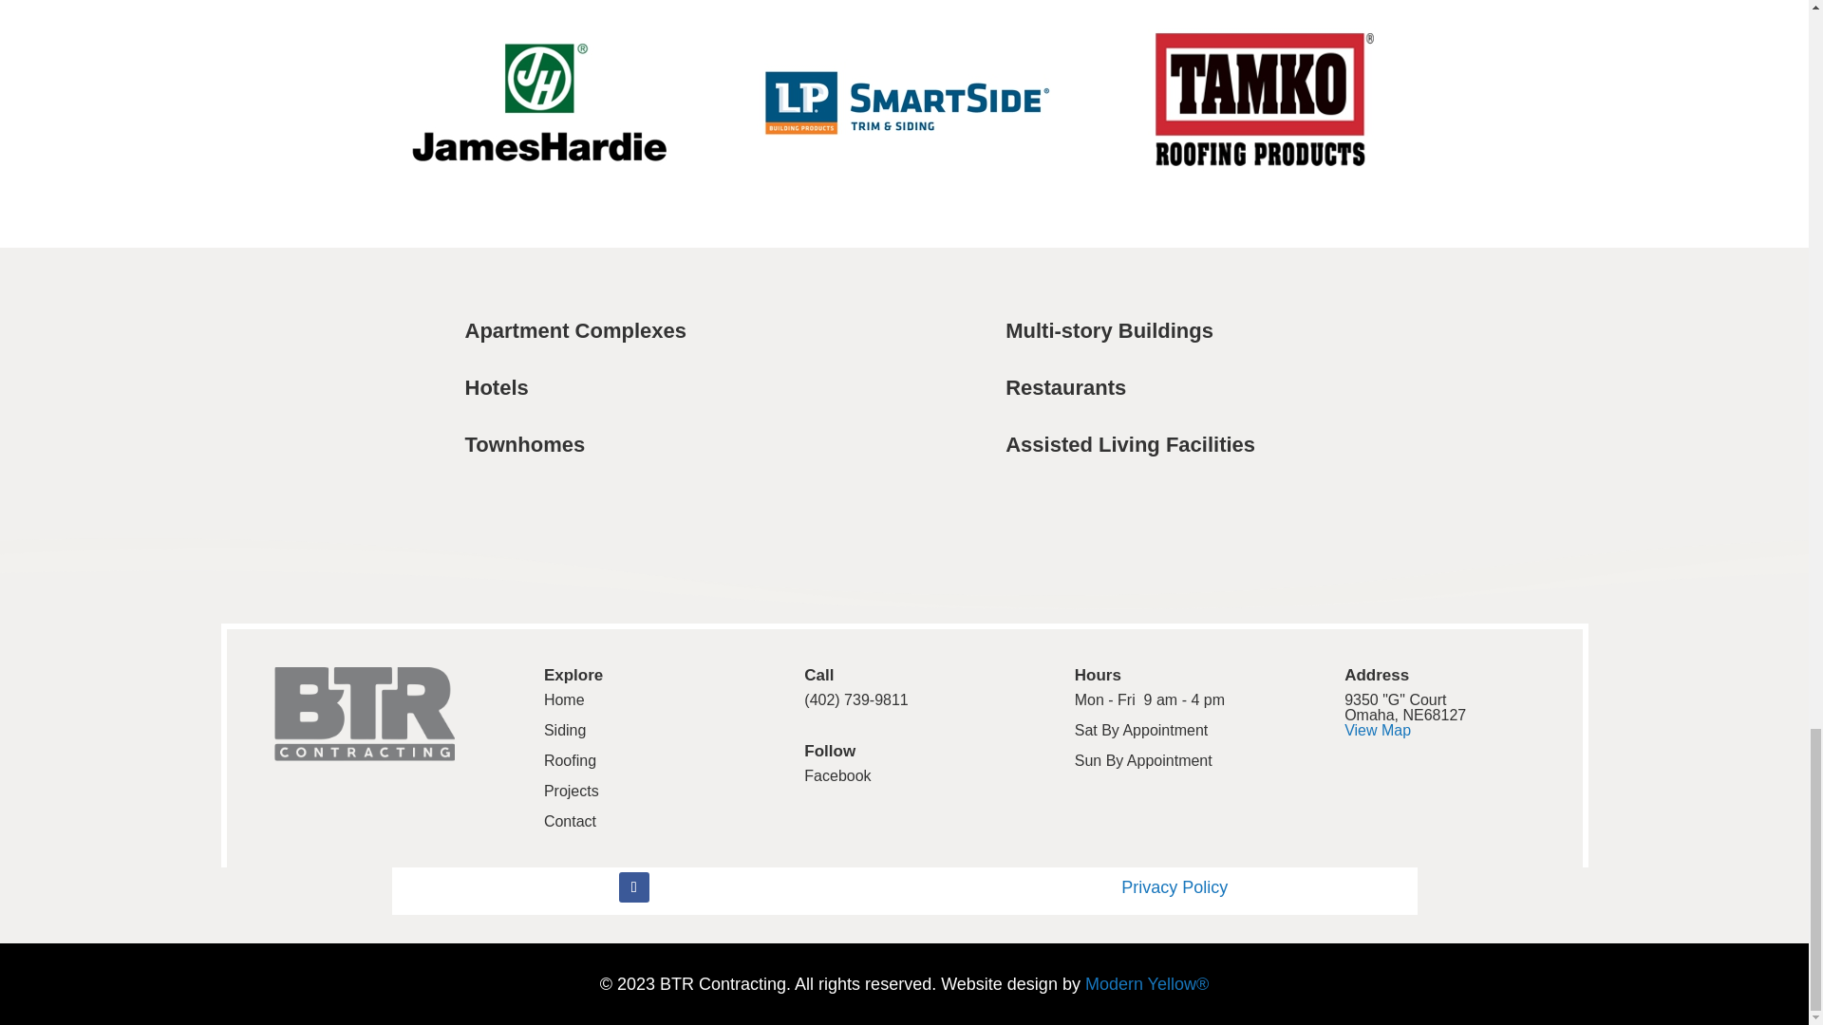 Image resolution: width=1823 pixels, height=1025 pixels. Describe the element at coordinates (572, 792) in the screenshot. I see `Projects` at that location.